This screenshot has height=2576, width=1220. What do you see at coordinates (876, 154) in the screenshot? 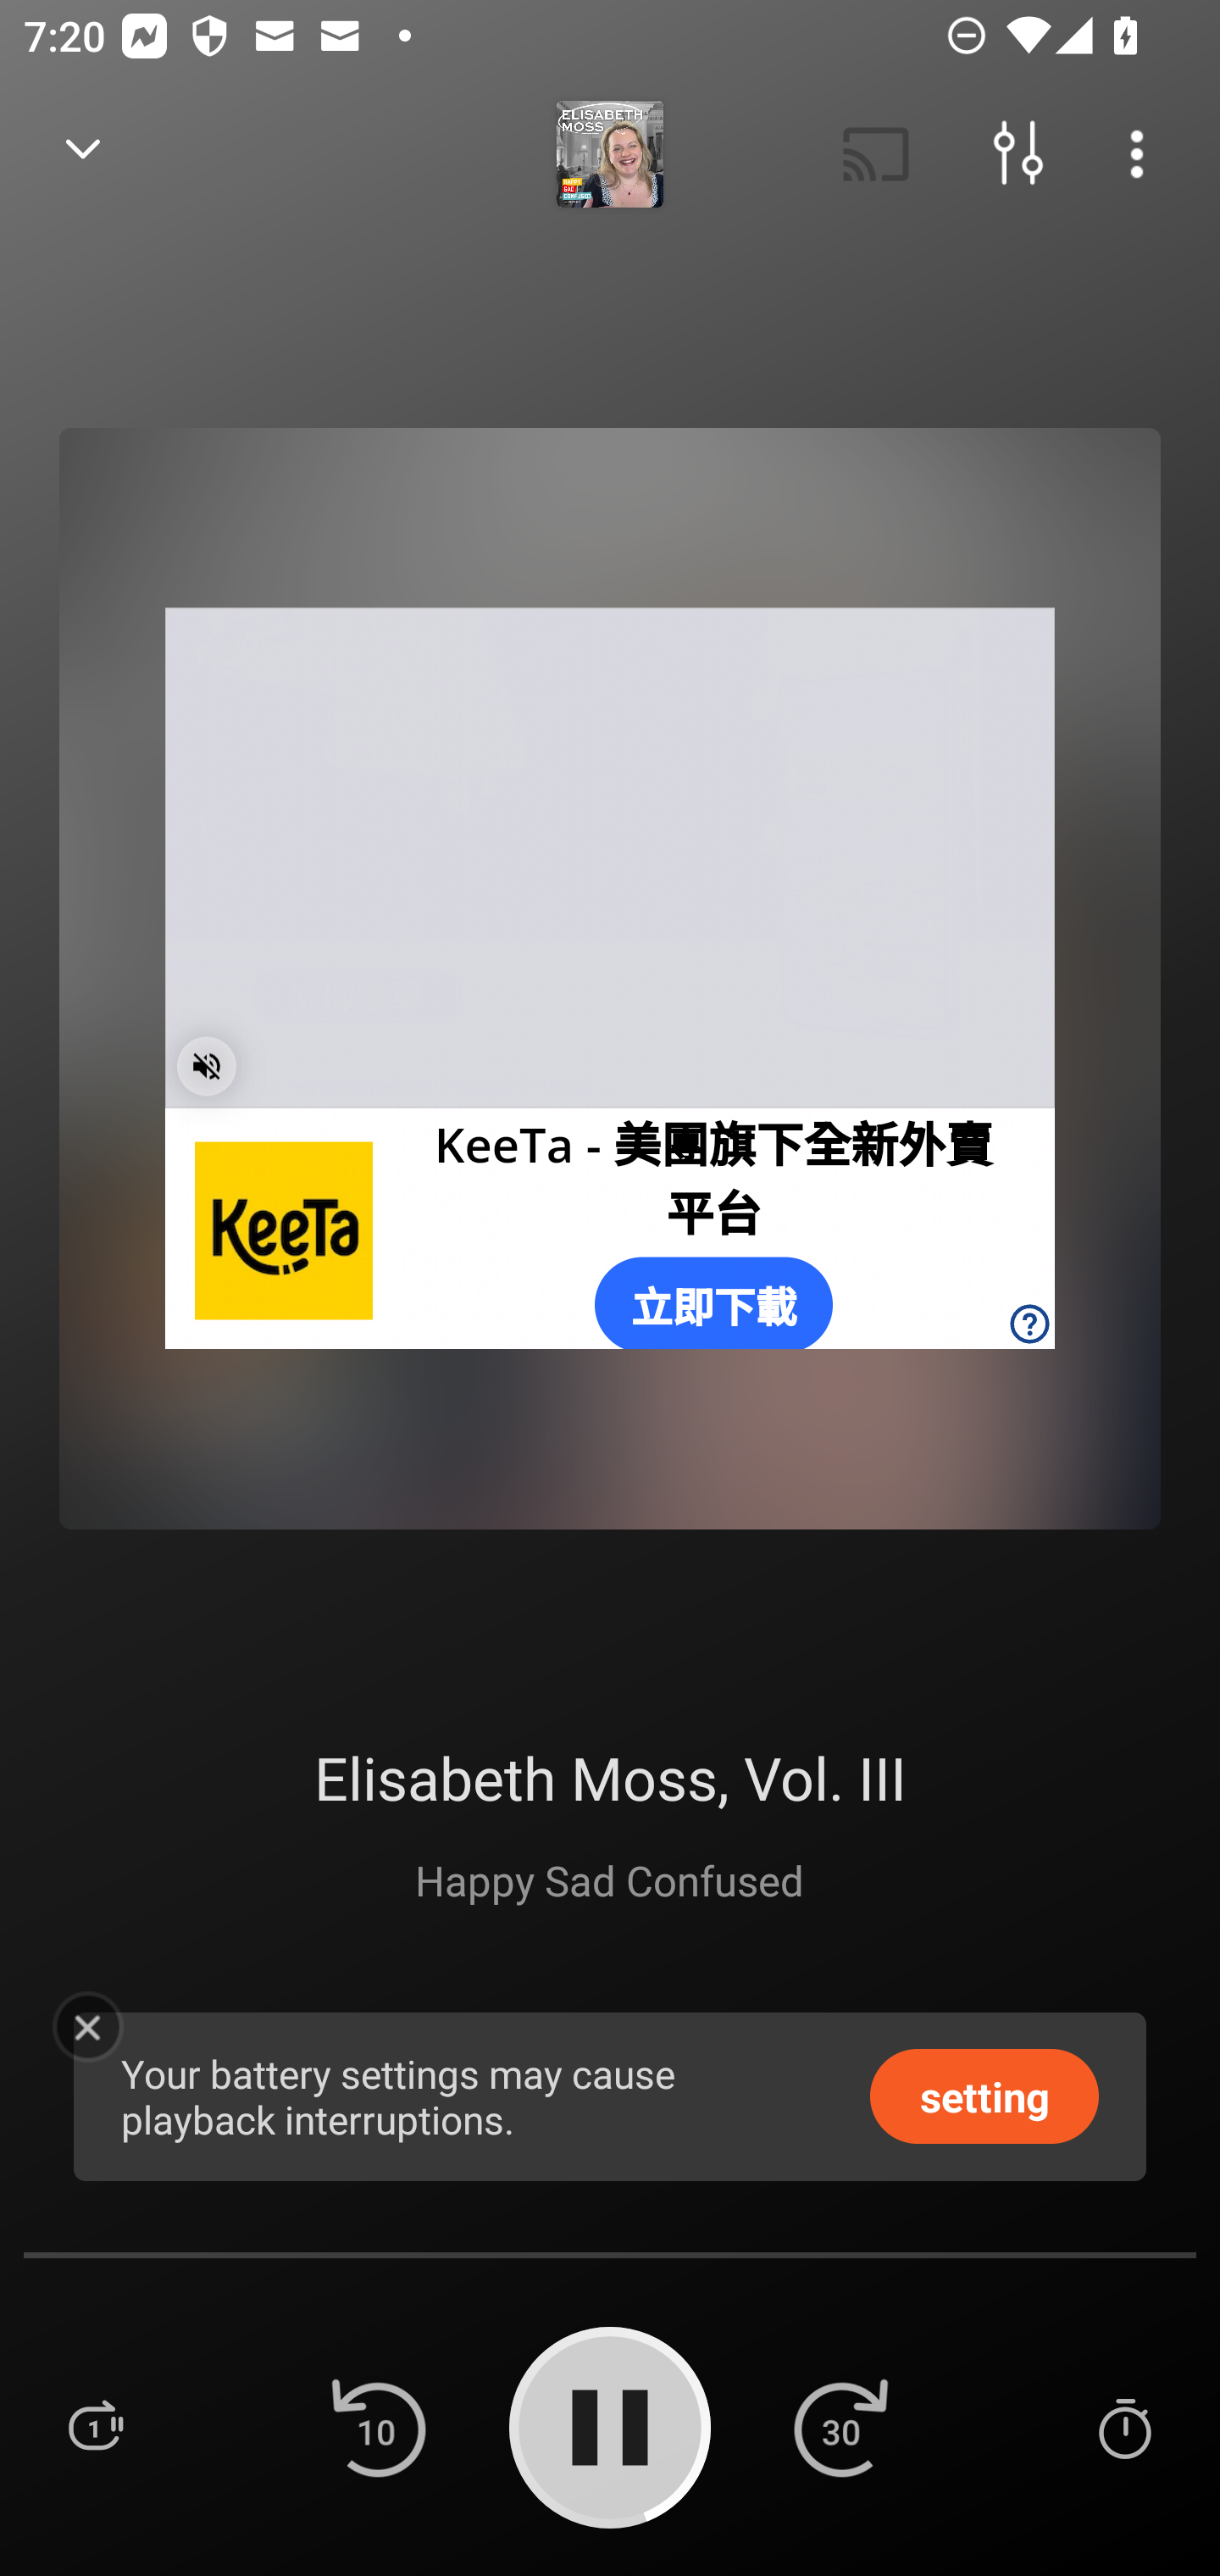
I see `Cast. Disconnected` at bounding box center [876, 154].